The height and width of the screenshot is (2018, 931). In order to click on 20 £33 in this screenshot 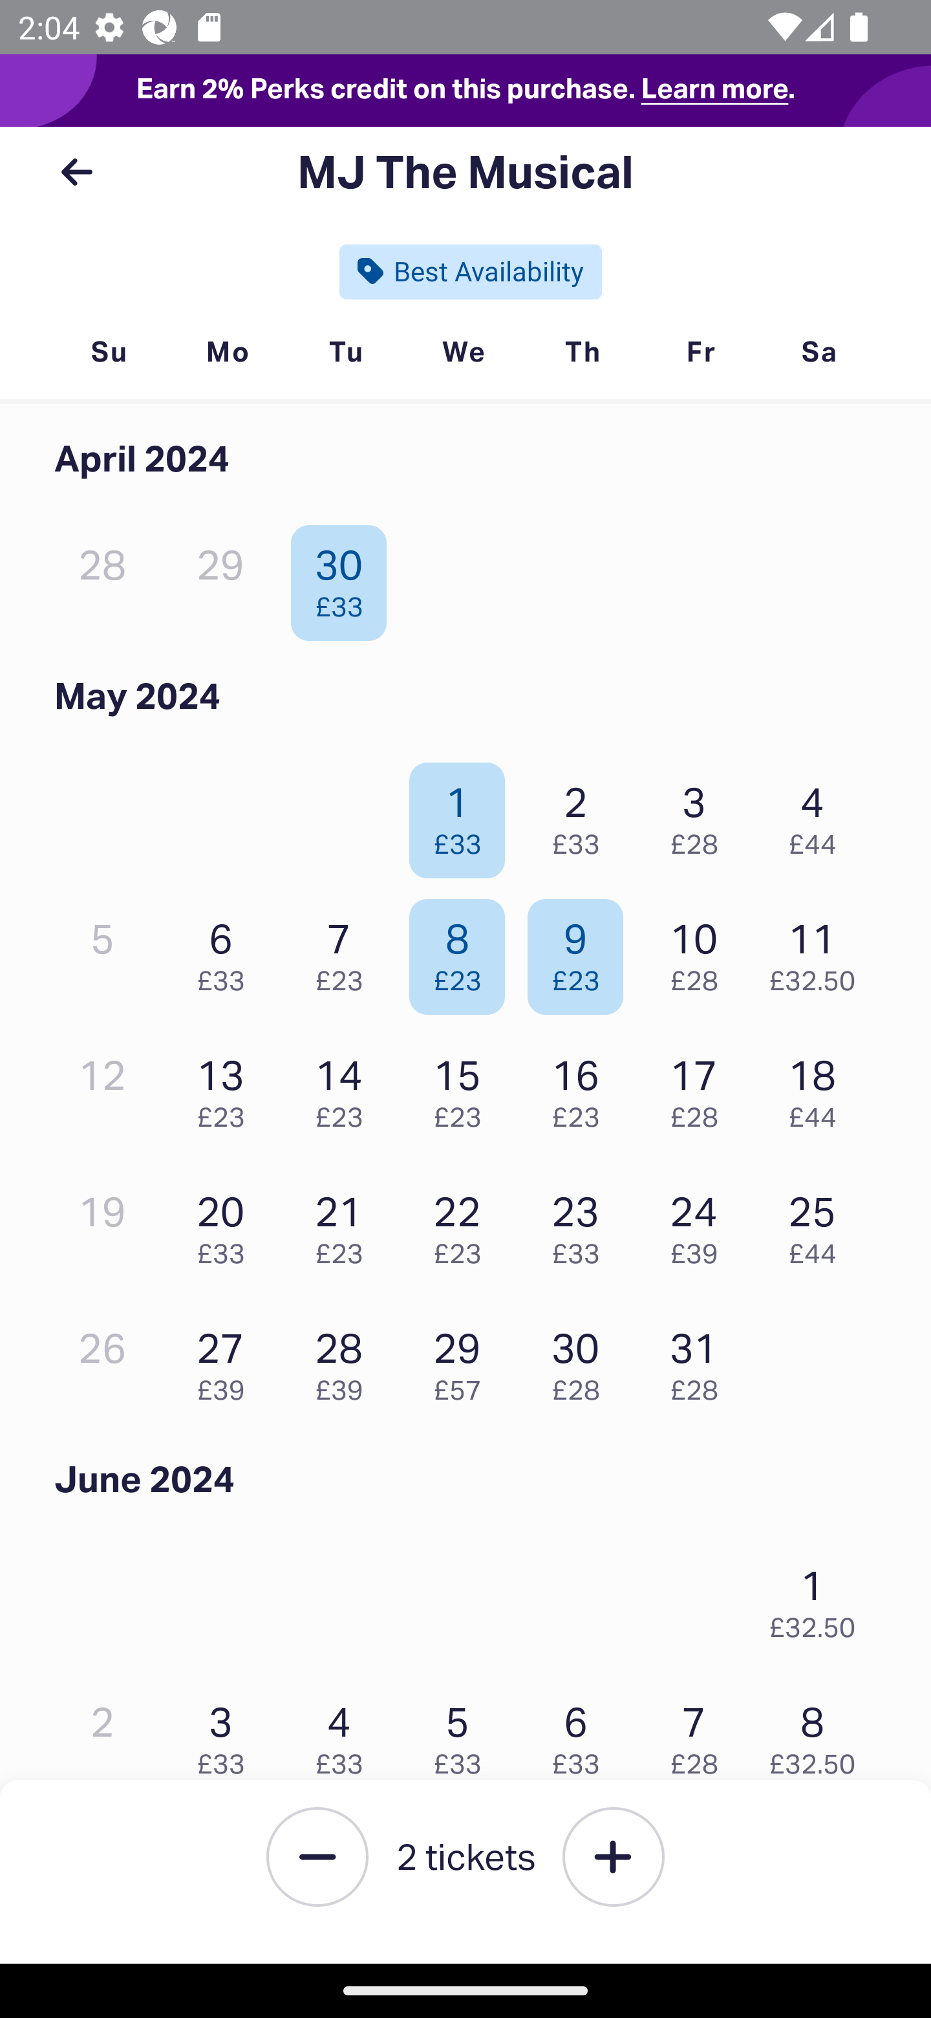, I will do `click(227, 1224)`.